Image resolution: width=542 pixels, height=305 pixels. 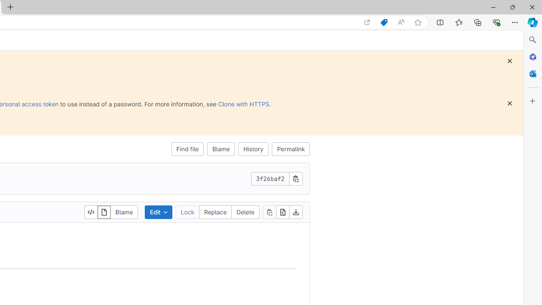 What do you see at coordinates (188, 149) in the screenshot?
I see `Find file` at bounding box center [188, 149].